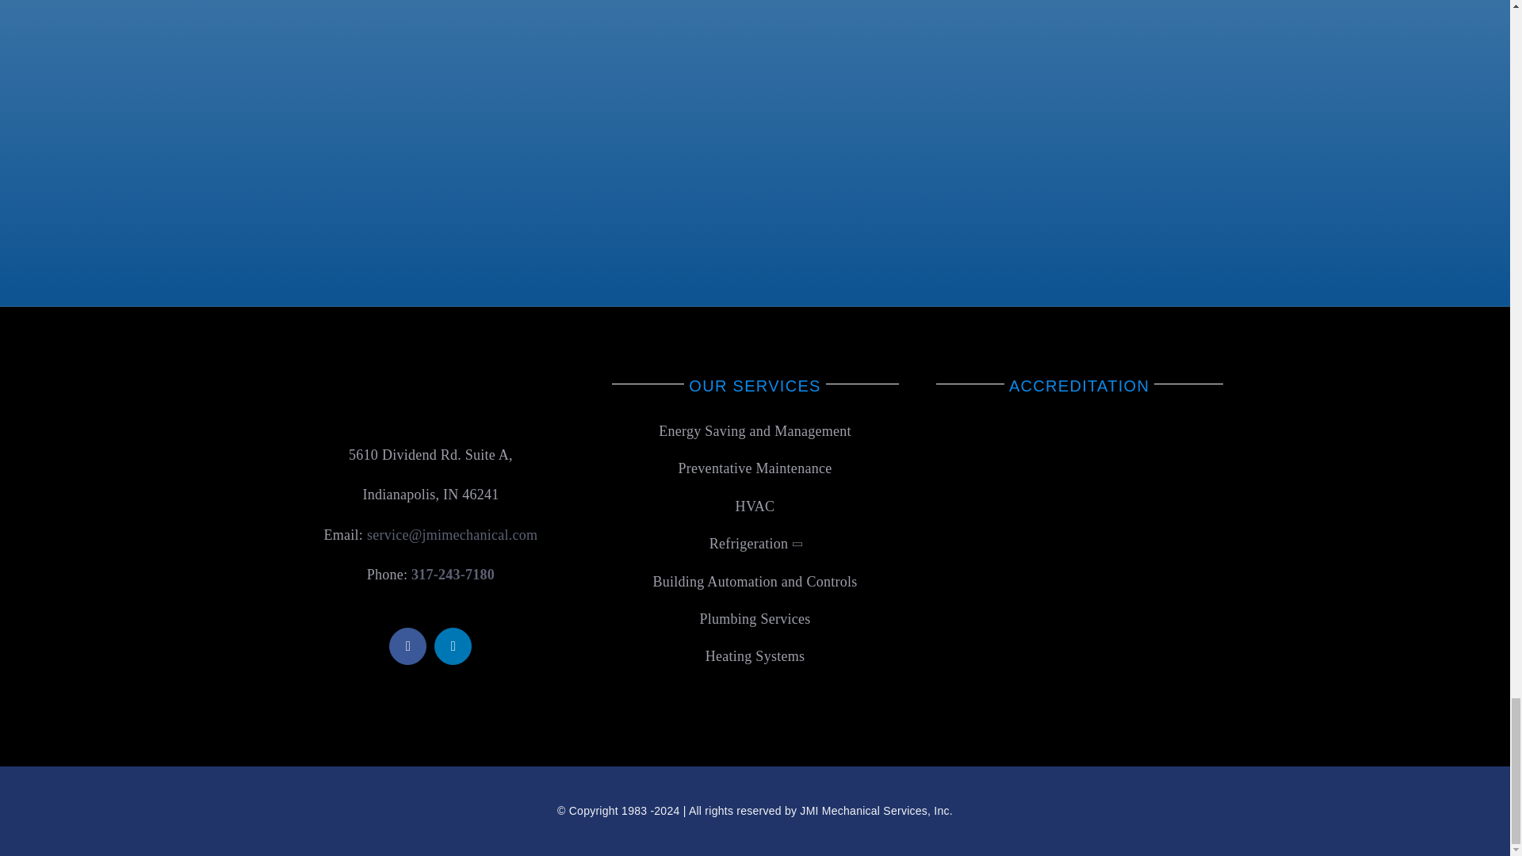 The image size is (1522, 856). What do you see at coordinates (1080, 487) in the screenshot?
I see `Circulating Pumps 1` at bounding box center [1080, 487].